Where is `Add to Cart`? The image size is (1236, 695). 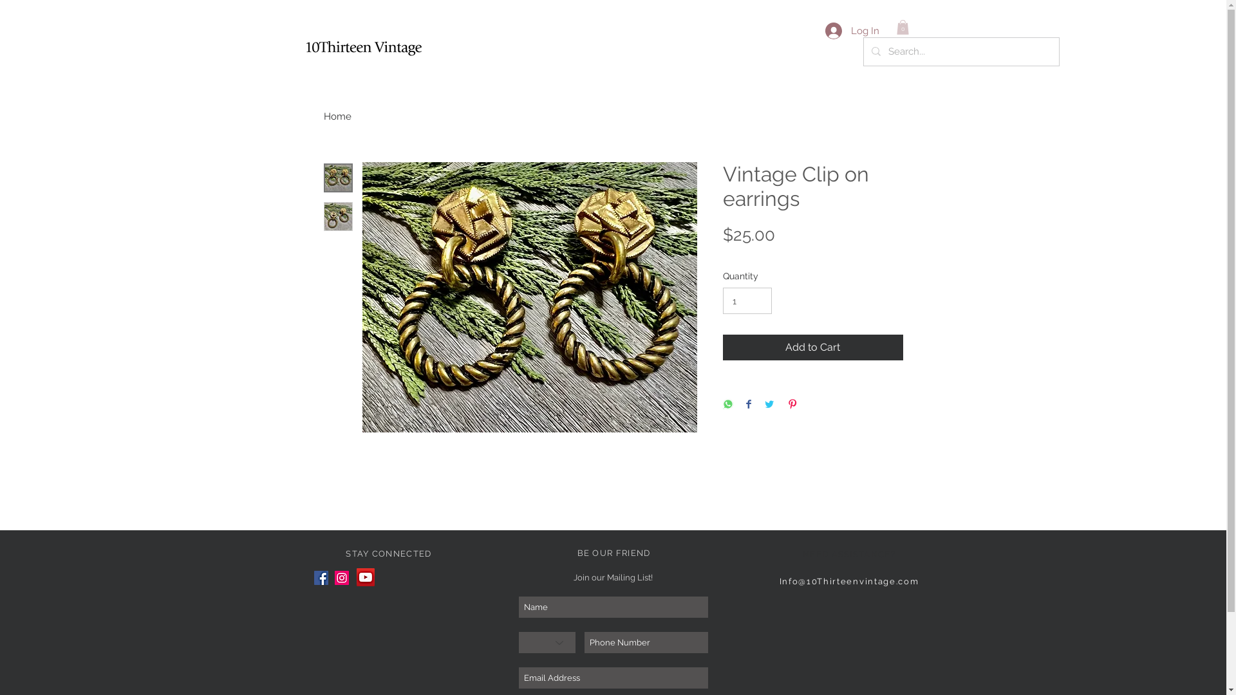
Add to Cart is located at coordinates (812, 347).